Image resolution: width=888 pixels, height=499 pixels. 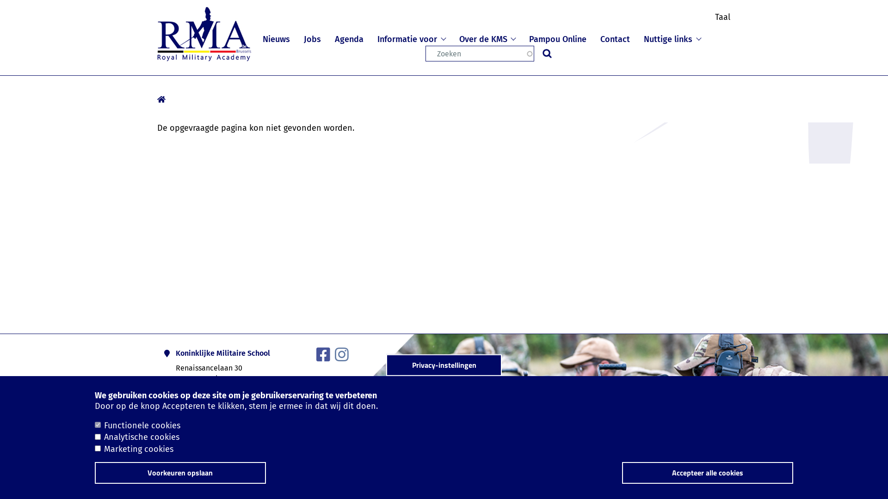 What do you see at coordinates (349, 38) in the screenshot?
I see `Agenda` at bounding box center [349, 38].